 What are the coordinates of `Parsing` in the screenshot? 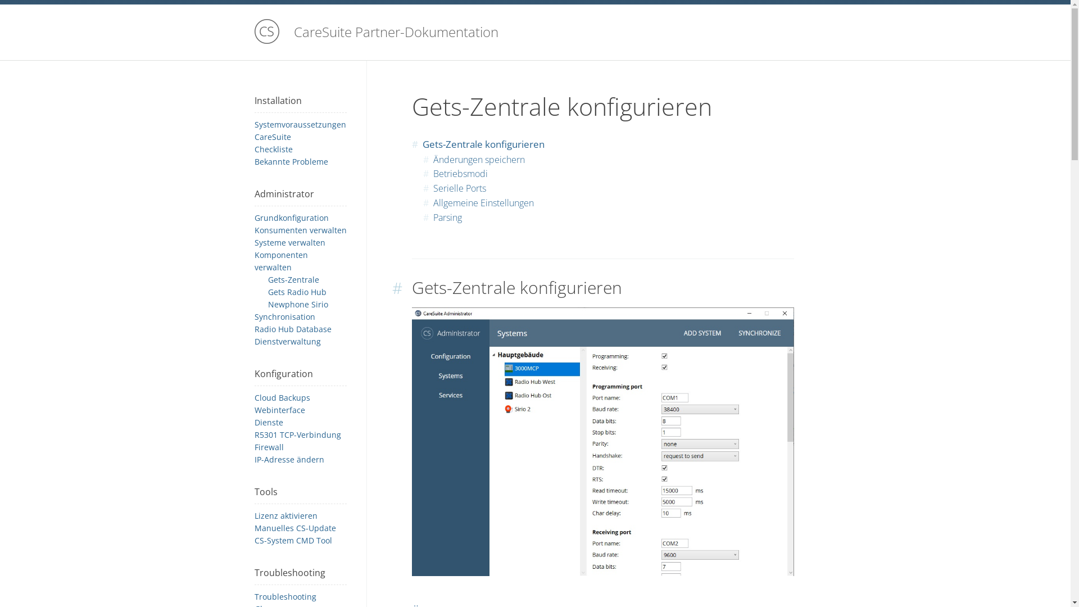 It's located at (447, 218).